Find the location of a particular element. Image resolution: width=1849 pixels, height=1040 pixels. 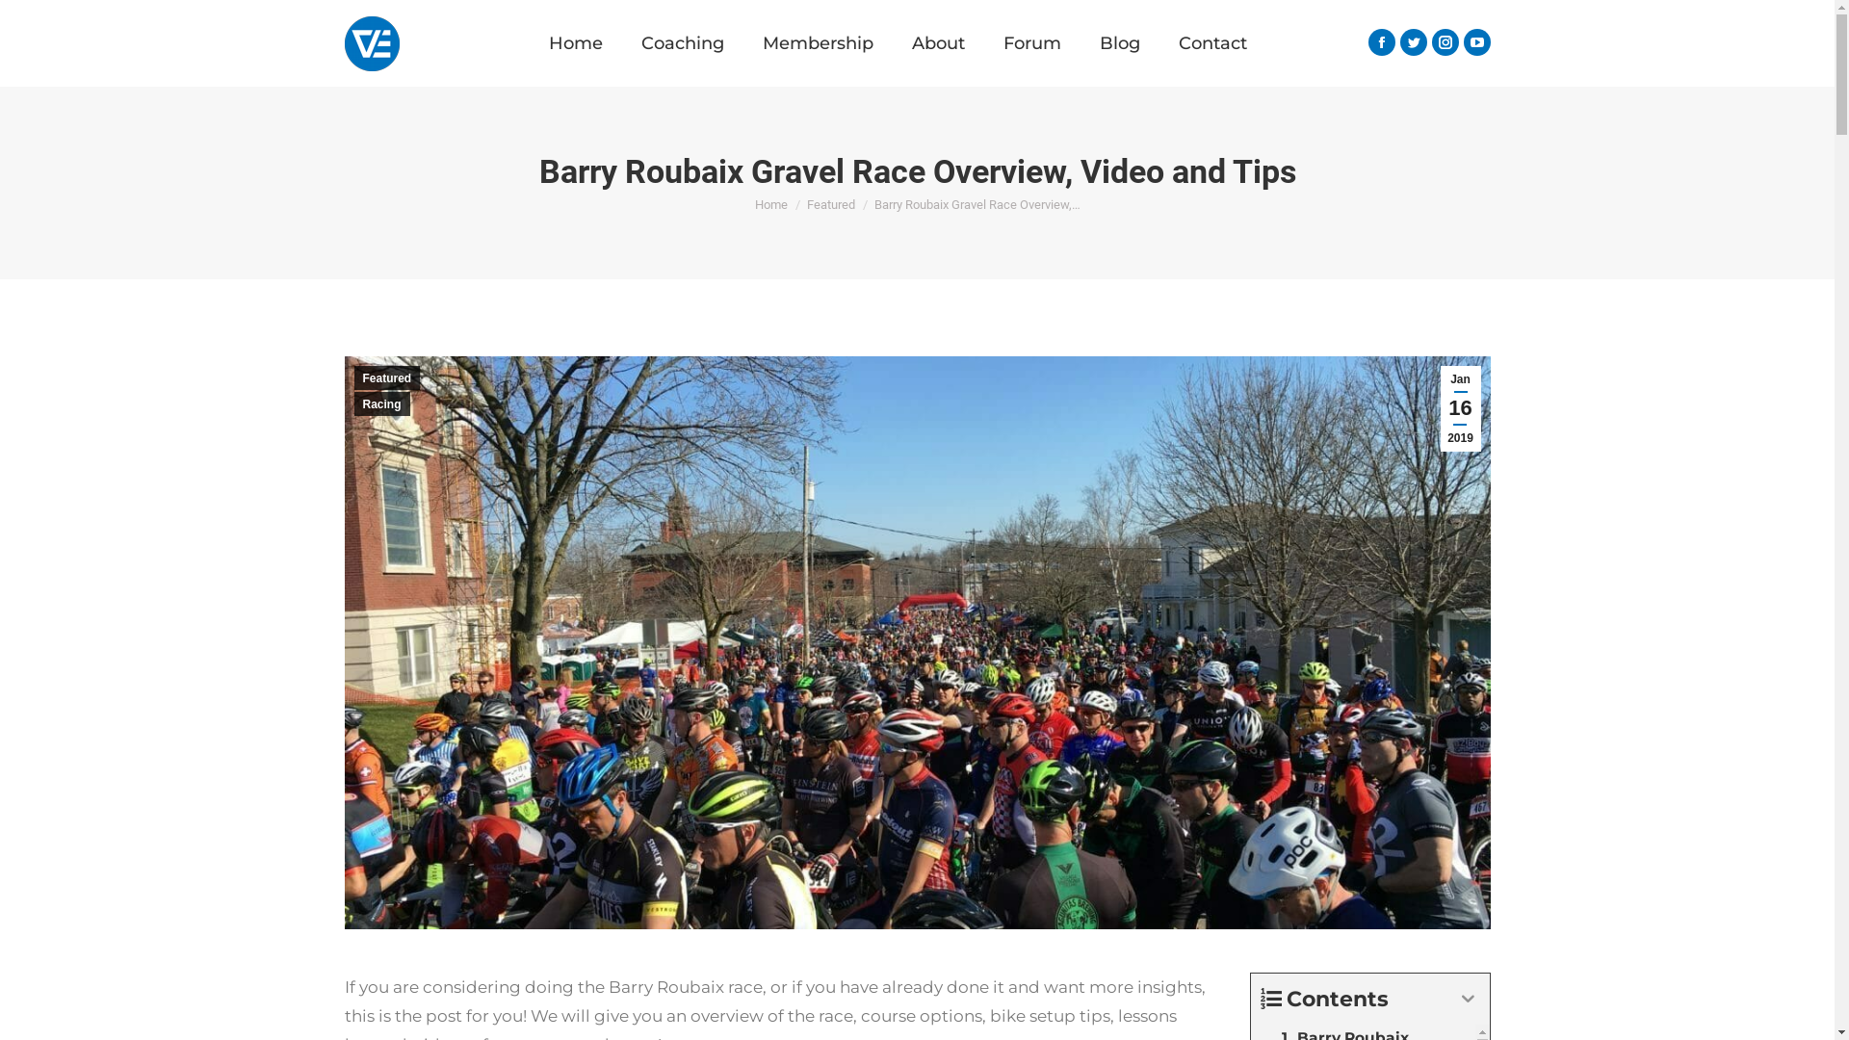

Home is located at coordinates (771, 204).